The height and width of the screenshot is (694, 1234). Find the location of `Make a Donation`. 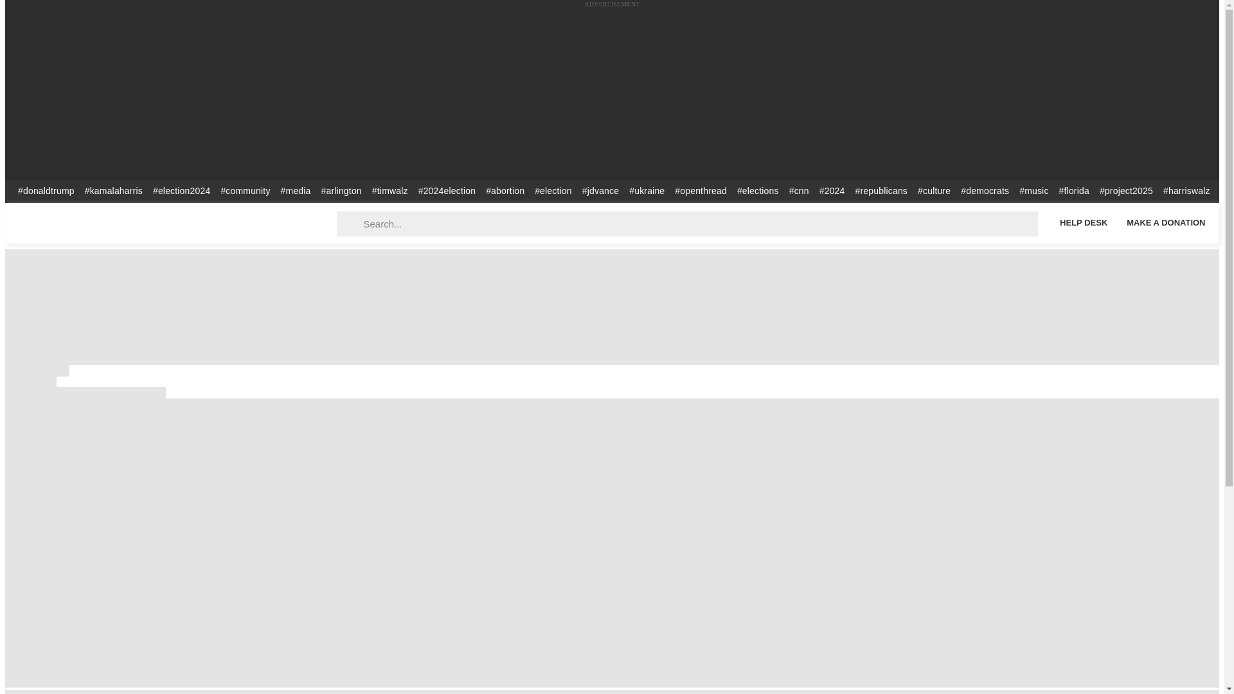

Make a Donation is located at coordinates (1166, 222).